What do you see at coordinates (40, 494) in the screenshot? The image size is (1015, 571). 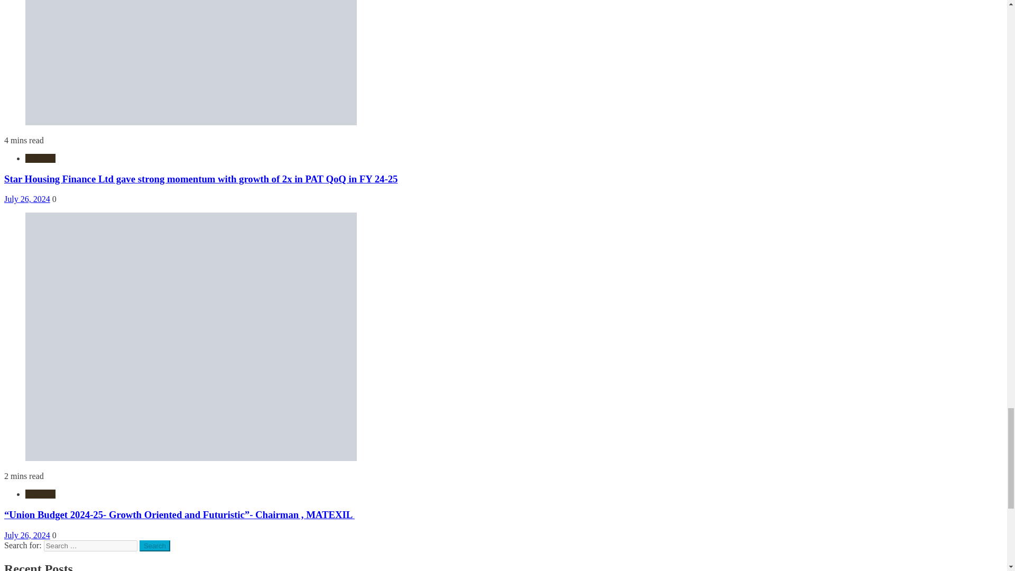 I see `Business` at bounding box center [40, 494].